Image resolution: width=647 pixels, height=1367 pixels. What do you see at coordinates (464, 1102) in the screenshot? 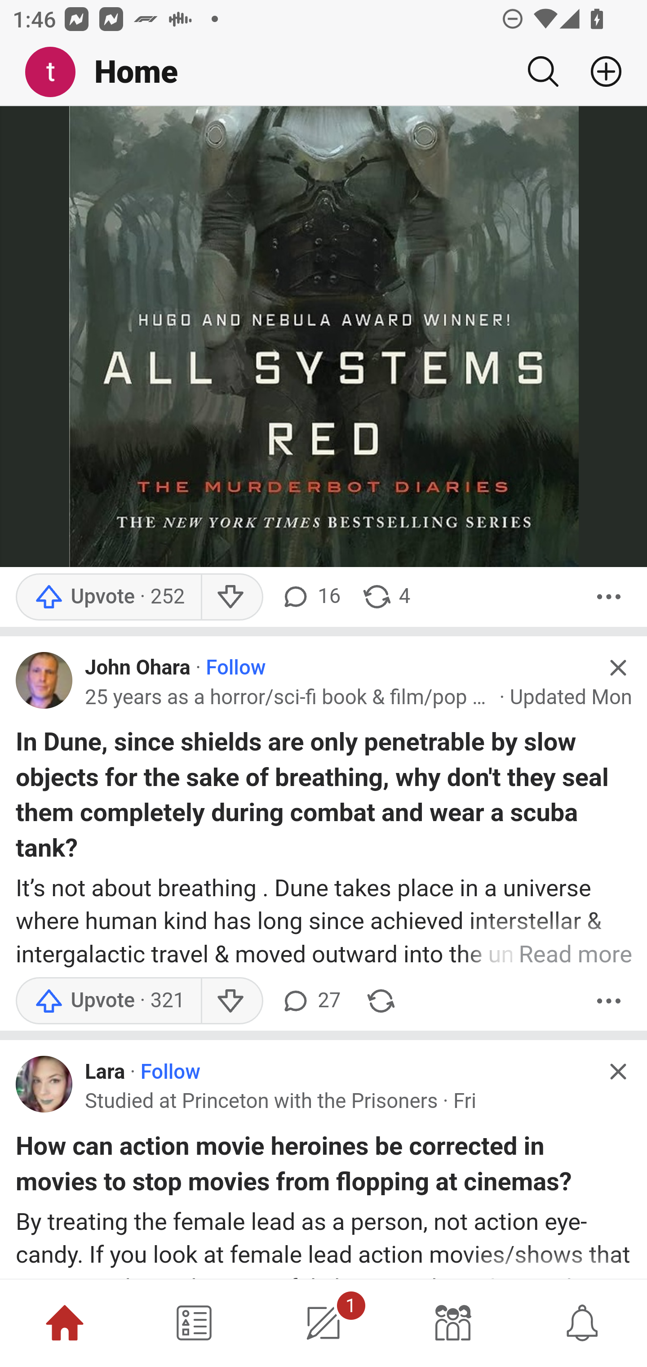
I see `Fri` at bounding box center [464, 1102].